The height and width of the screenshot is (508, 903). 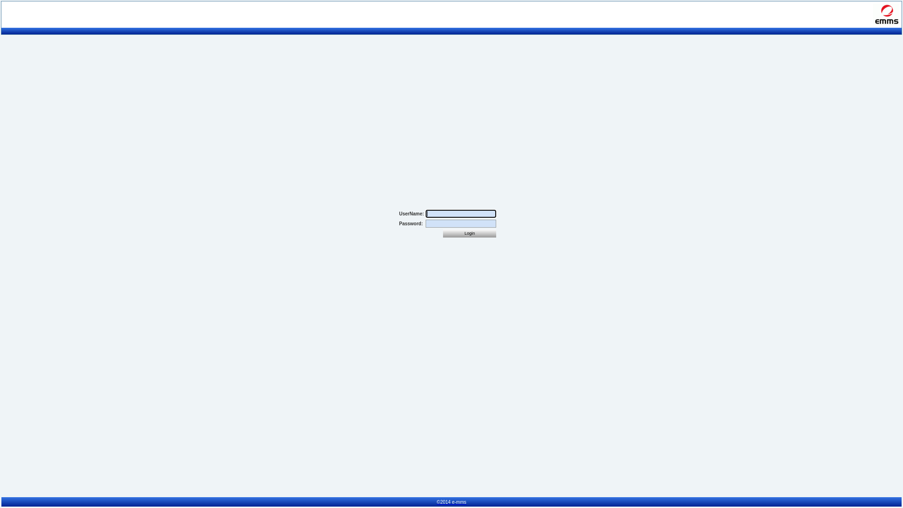 What do you see at coordinates (469, 233) in the screenshot?
I see `Login` at bounding box center [469, 233].